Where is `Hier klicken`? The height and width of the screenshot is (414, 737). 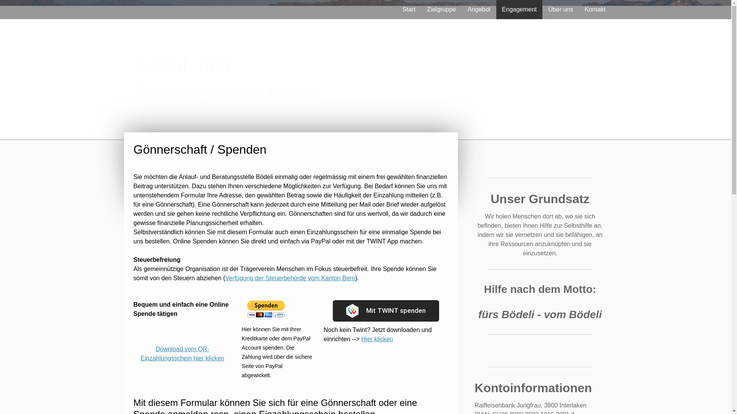
Hier klicken is located at coordinates (377, 339).